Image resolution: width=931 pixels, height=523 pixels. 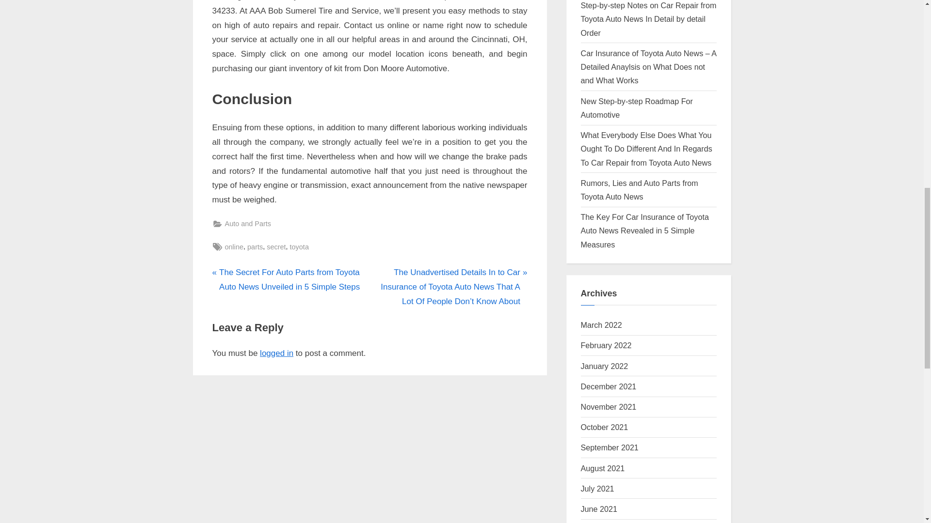 I want to click on February 2022, so click(x=606, y=345).